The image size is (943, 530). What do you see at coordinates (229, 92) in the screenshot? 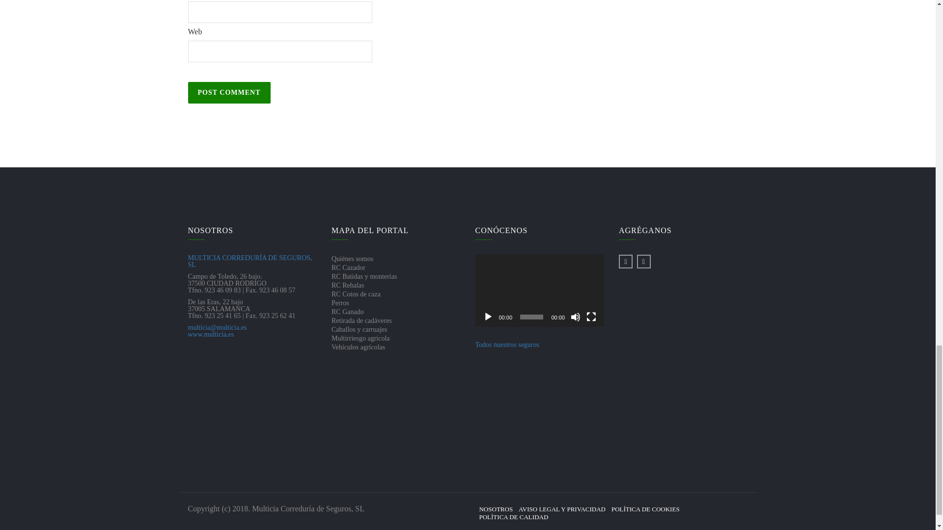
I see `Post Comment` at bounding box center [229, 92].